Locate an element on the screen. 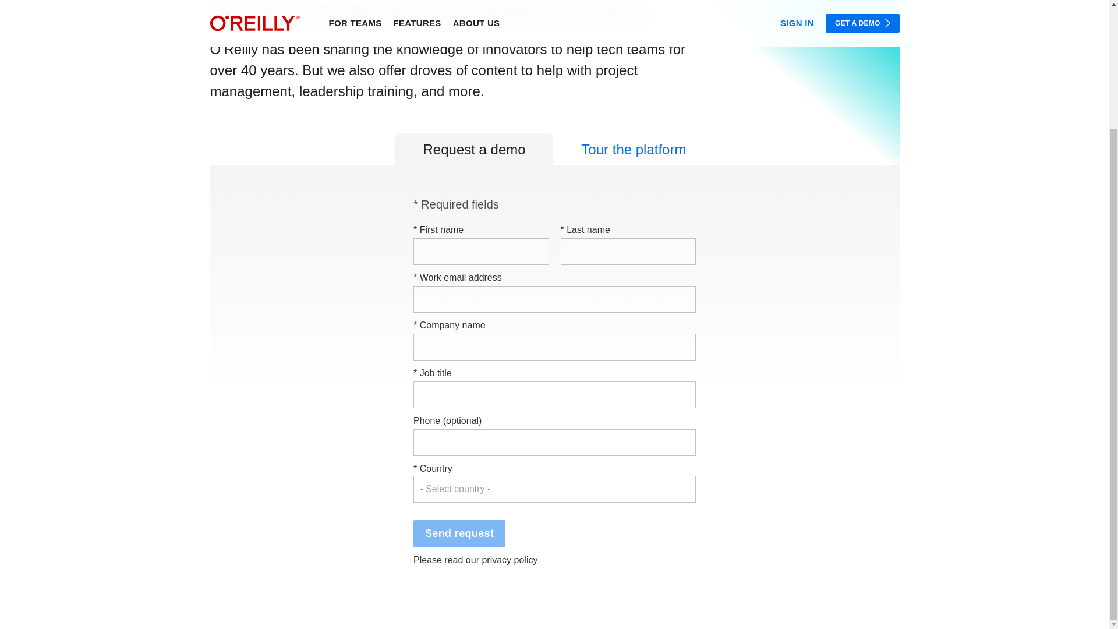 Image resolution: width=1118 pixels, height=629 pixels. Tour the platform is located at coordinates (634, 149).